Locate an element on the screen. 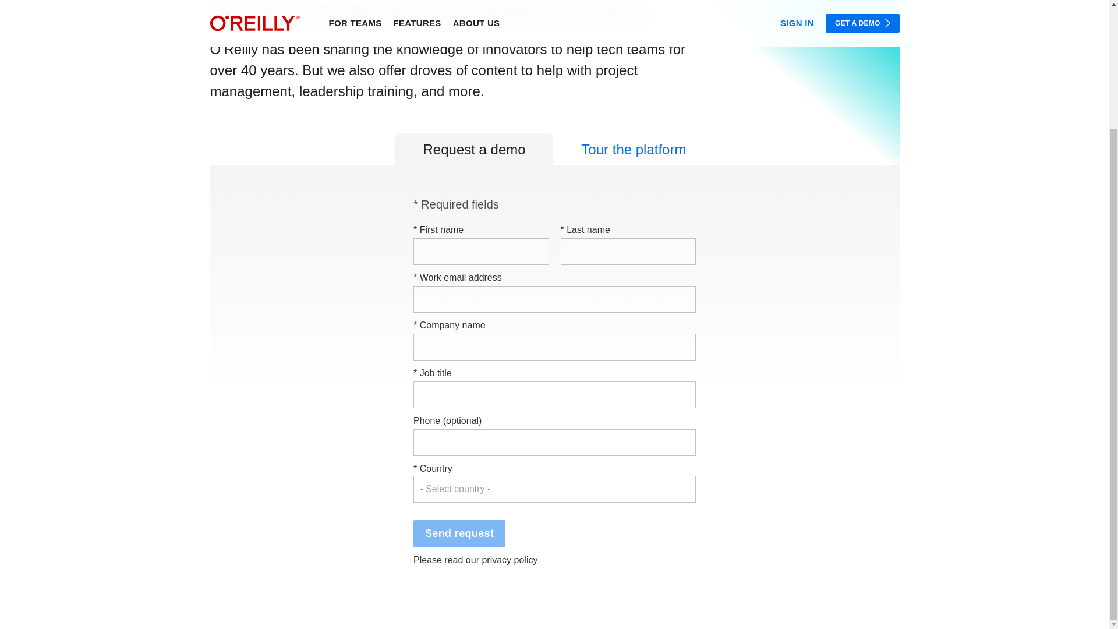 Image resolution: width=1118 pixels, height=629 pixels. Tour the platform is located at coordinates (634, 149).